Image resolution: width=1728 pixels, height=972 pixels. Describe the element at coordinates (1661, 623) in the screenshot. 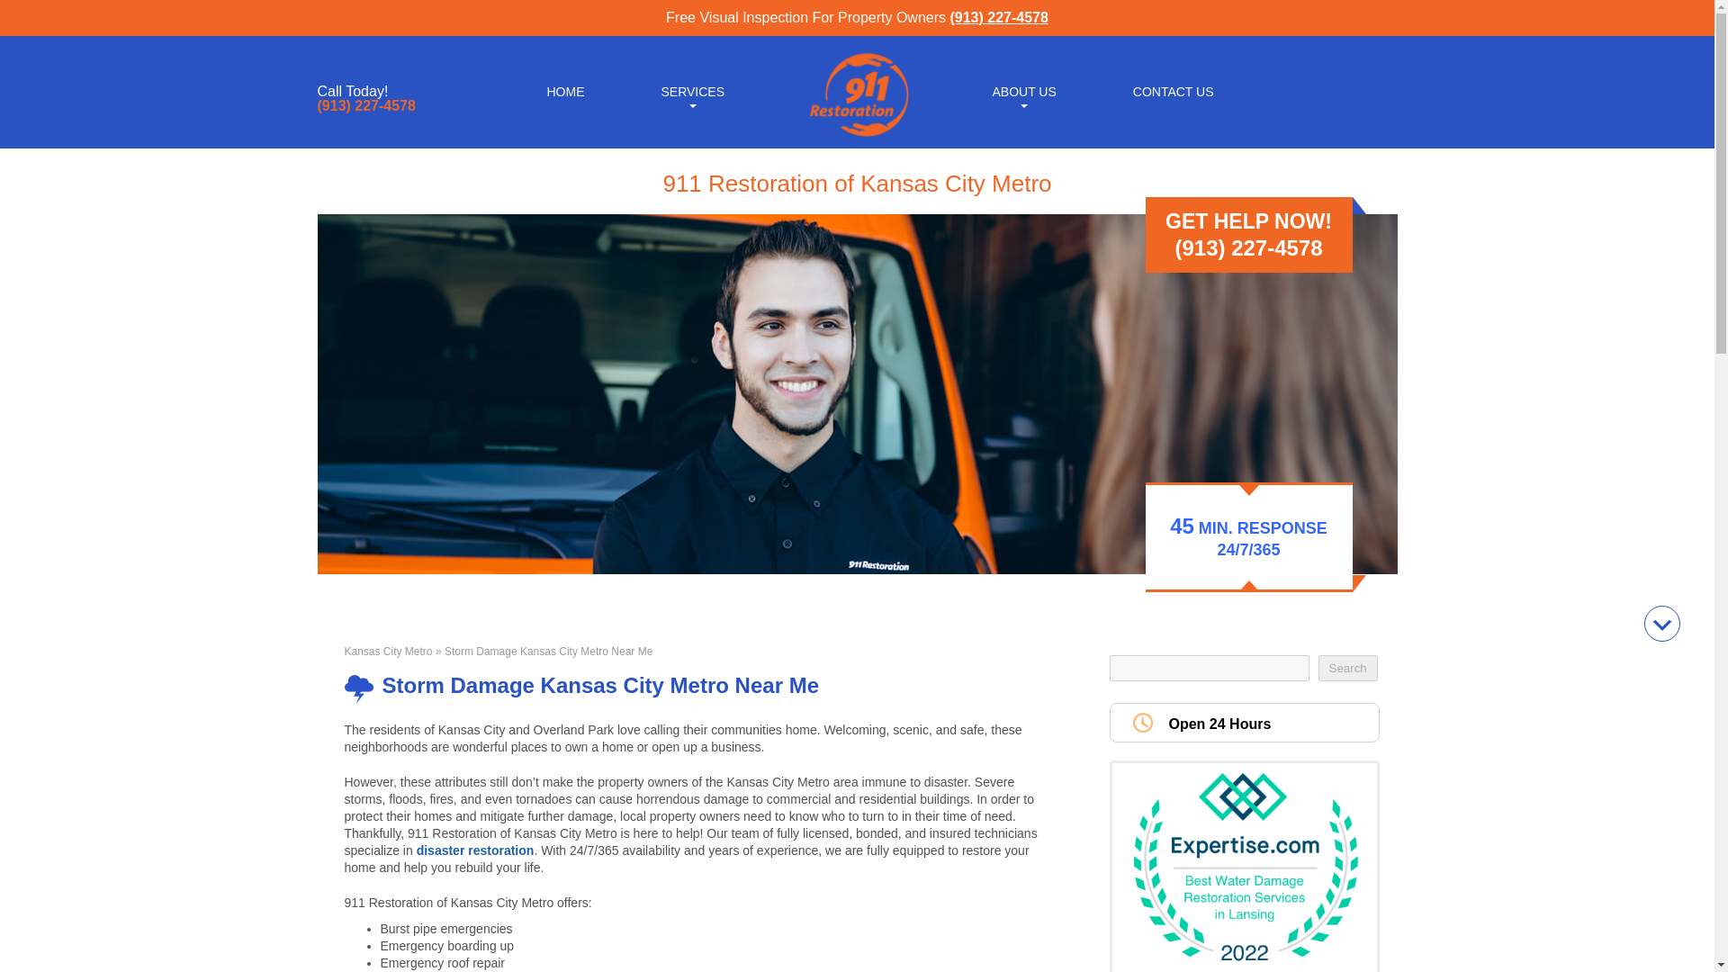

I see `Scroll to Down` at that location.